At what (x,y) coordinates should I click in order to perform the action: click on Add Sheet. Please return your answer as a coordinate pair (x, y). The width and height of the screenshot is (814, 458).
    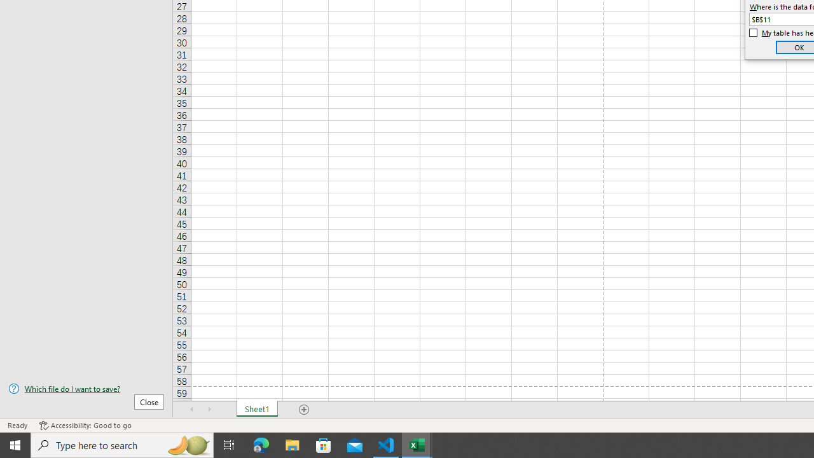
    Looking at the image, I should click on (304, 410).